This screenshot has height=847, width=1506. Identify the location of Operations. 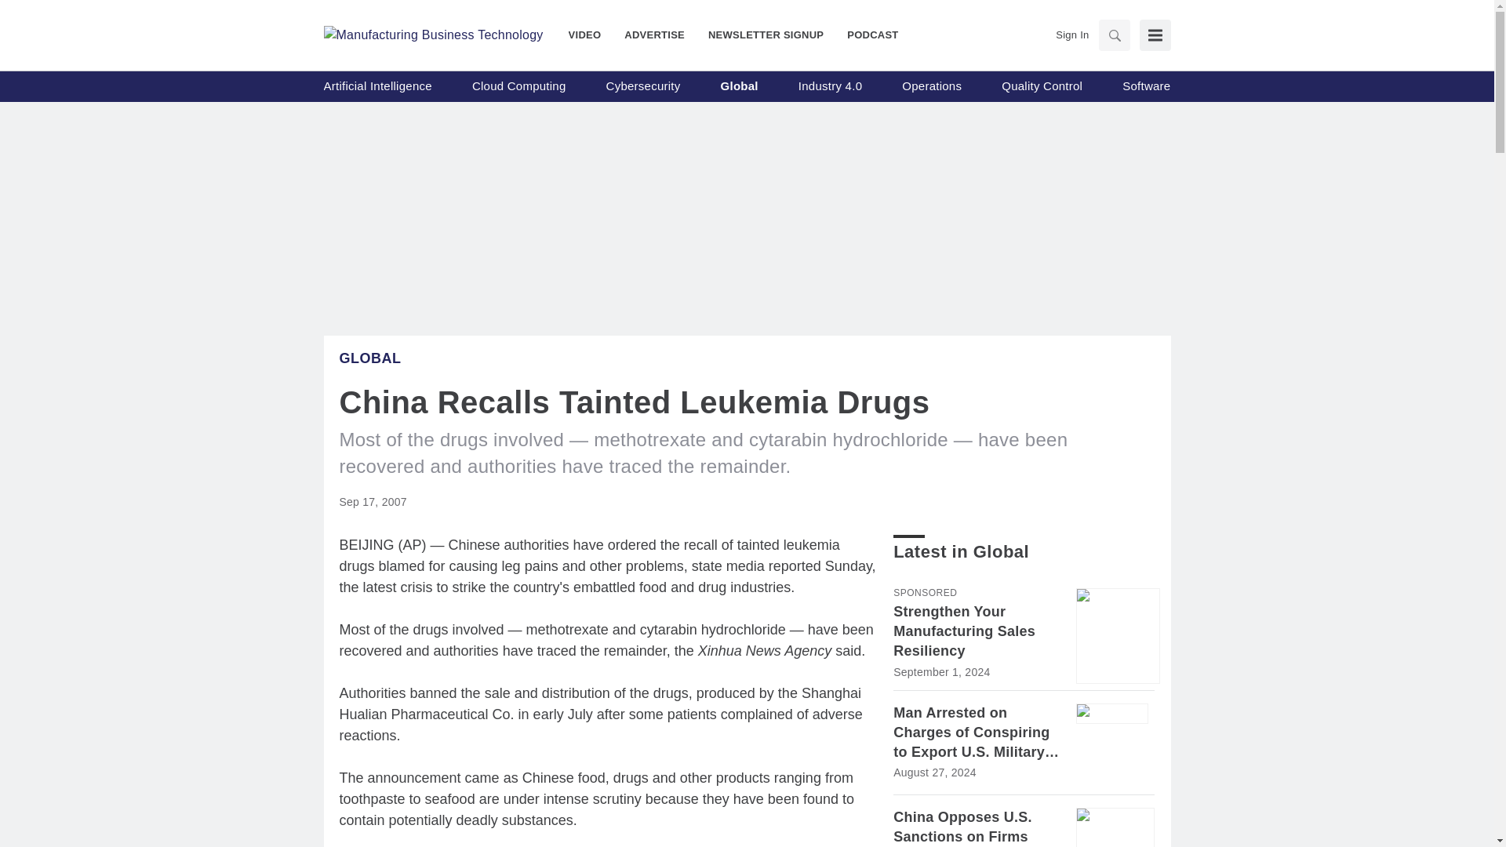
(932, 86).